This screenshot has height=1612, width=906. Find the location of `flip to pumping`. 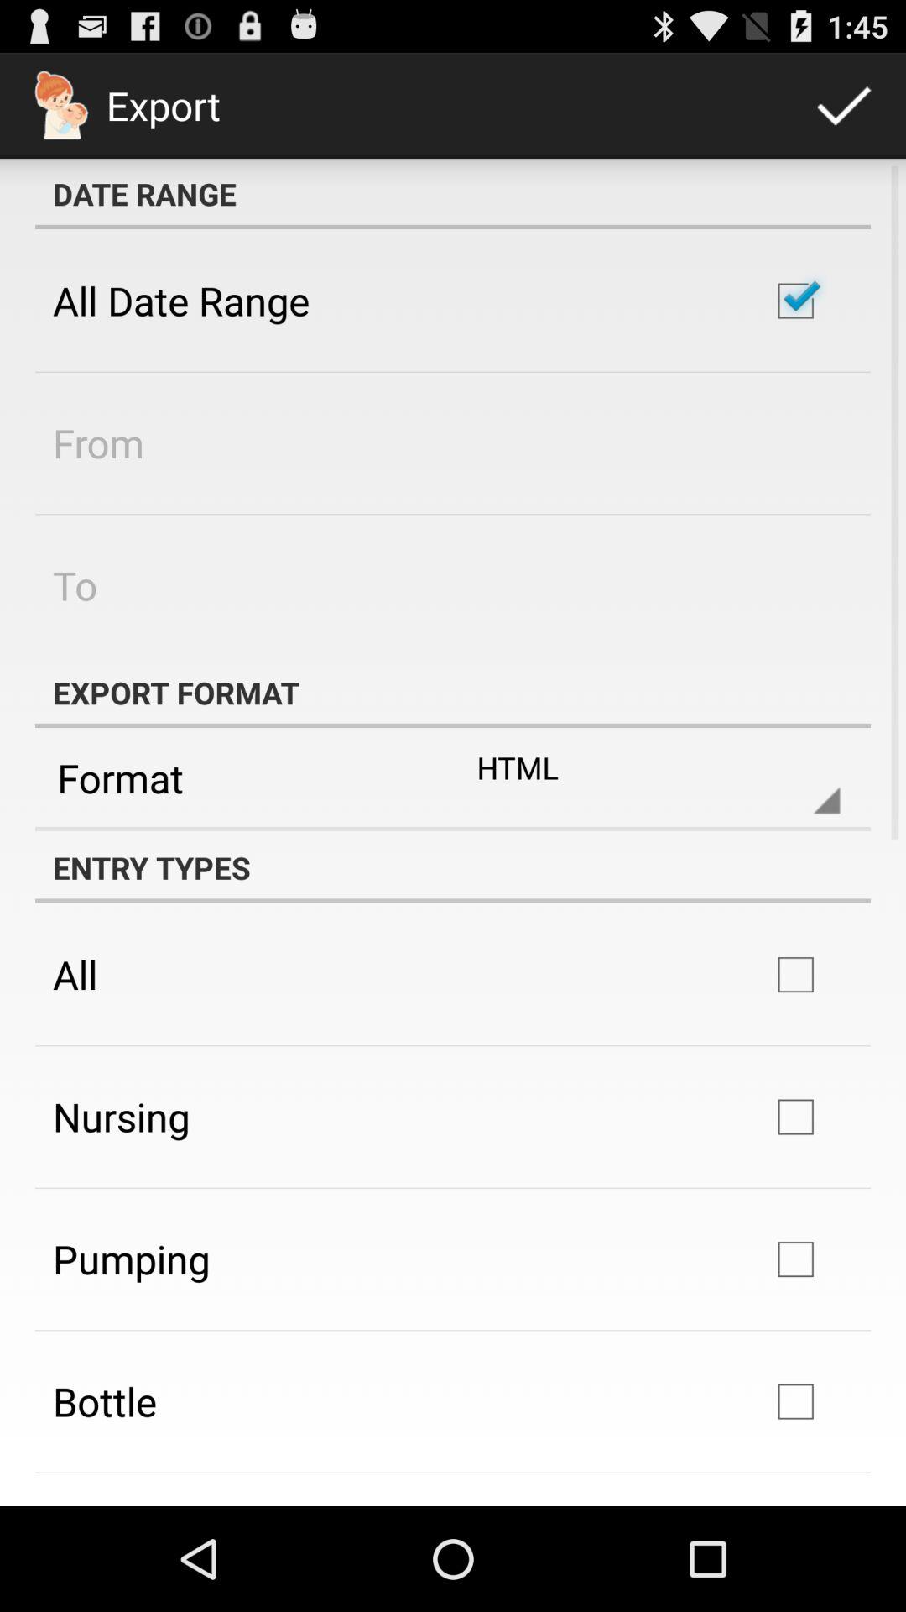

flip to pumping is located at coordinates (131, 1259).